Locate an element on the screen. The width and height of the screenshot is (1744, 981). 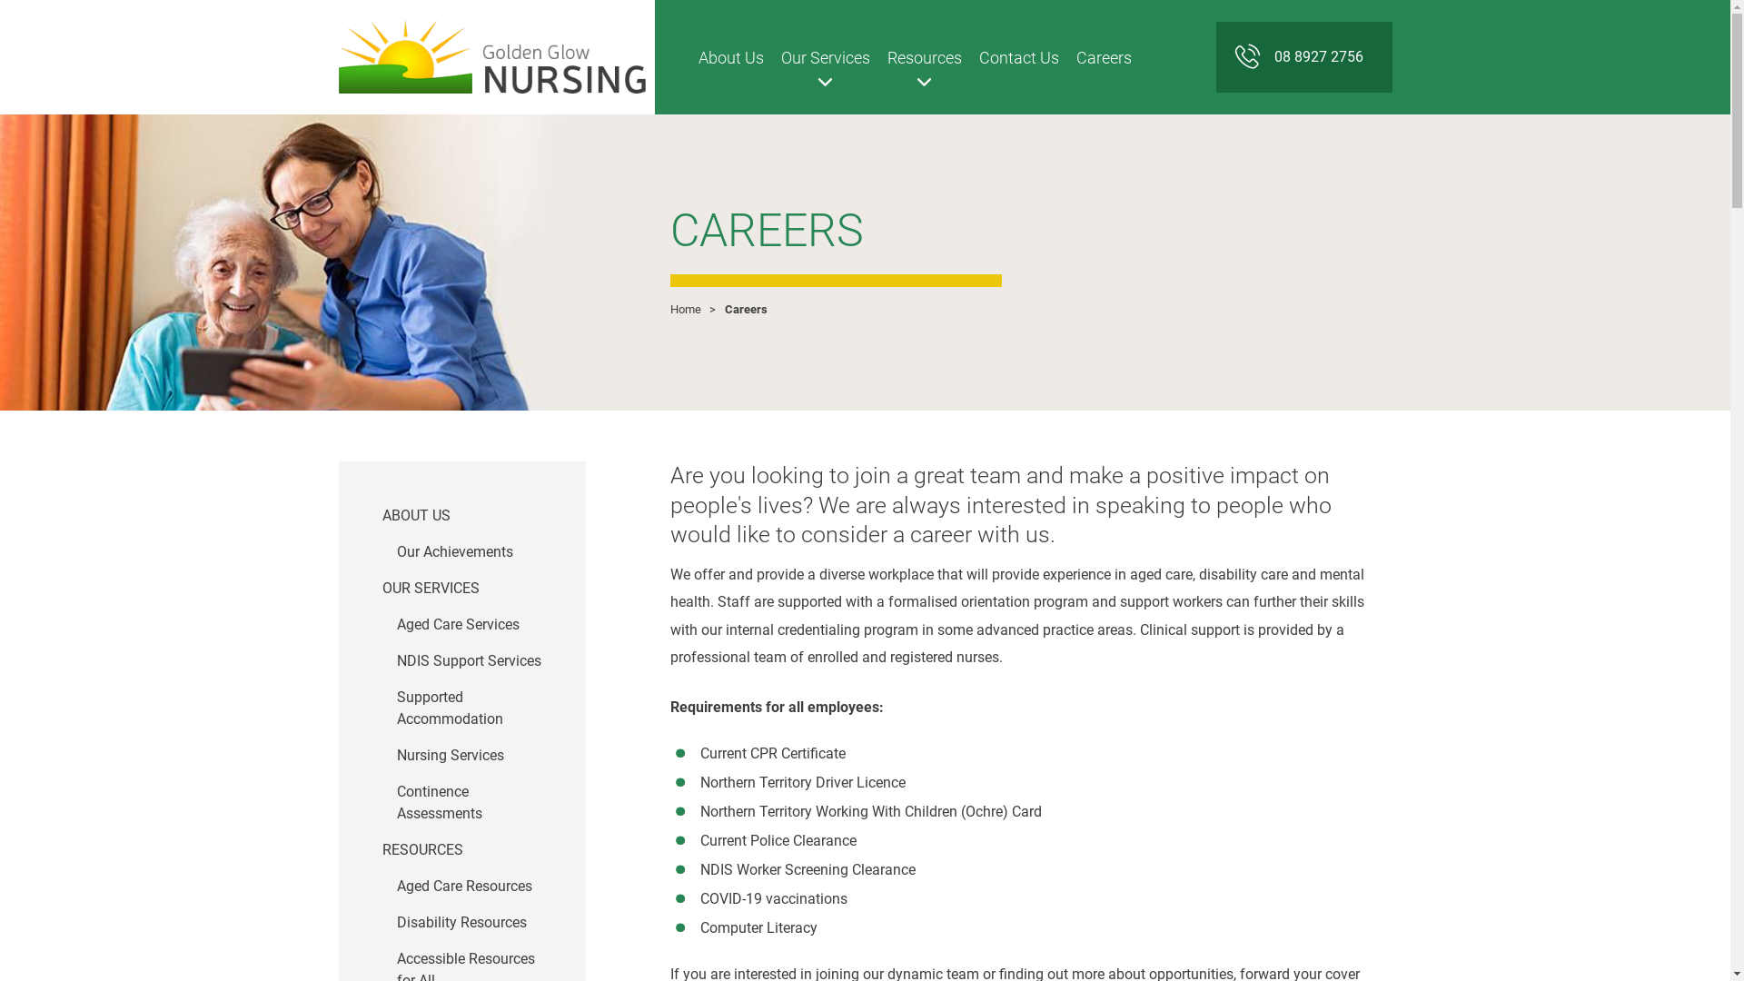
08 8927 2756 is located at coordinates (1303, 57).